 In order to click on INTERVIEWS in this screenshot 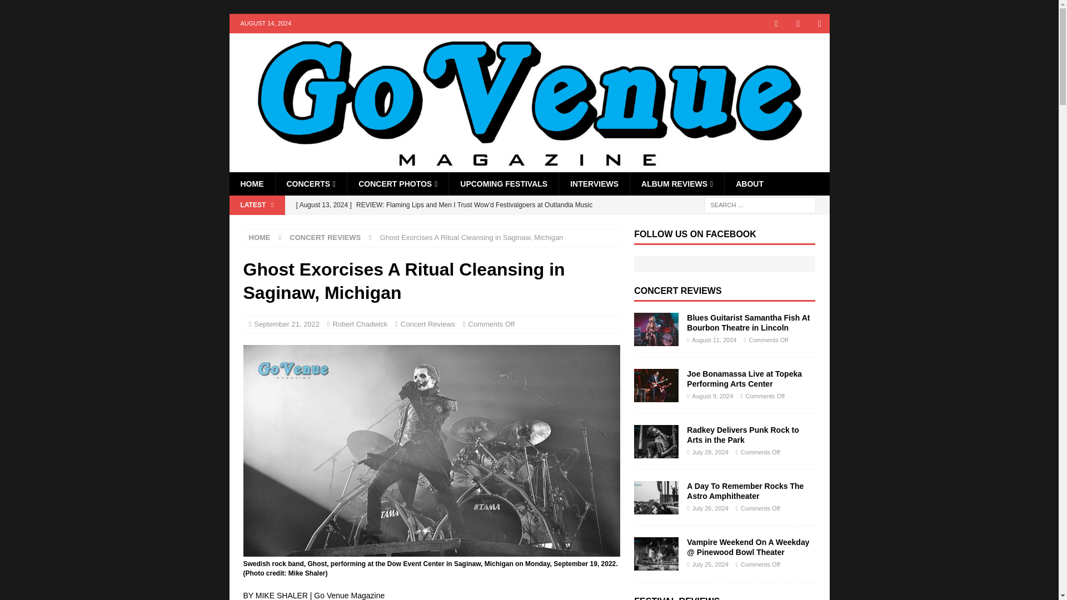, I will do `click(594, 183)`.